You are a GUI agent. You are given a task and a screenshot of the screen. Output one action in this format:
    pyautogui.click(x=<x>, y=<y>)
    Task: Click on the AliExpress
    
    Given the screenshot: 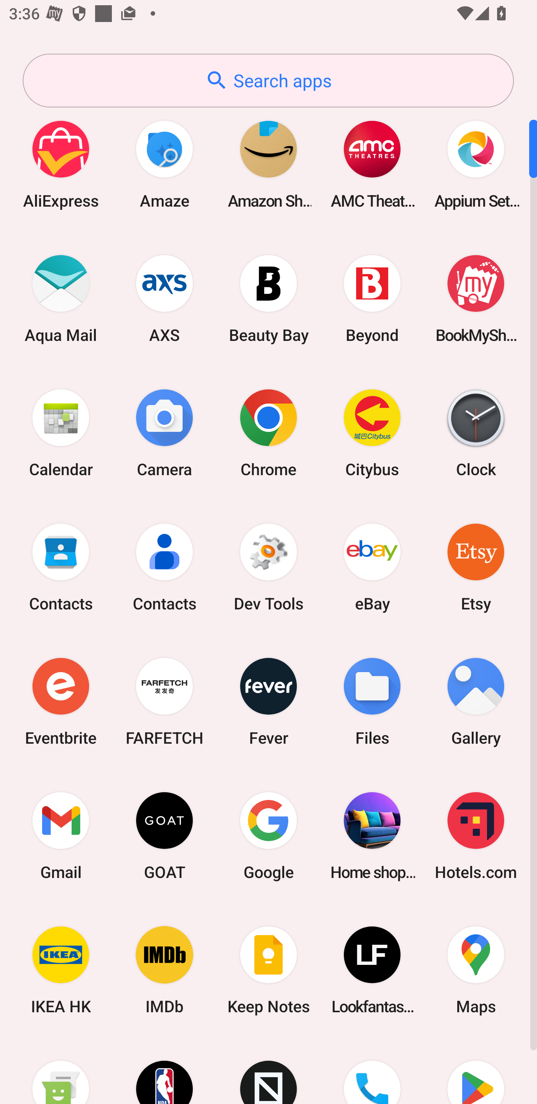 What is the action you would take?
    pyautogui.click(x=61, y=164)
    